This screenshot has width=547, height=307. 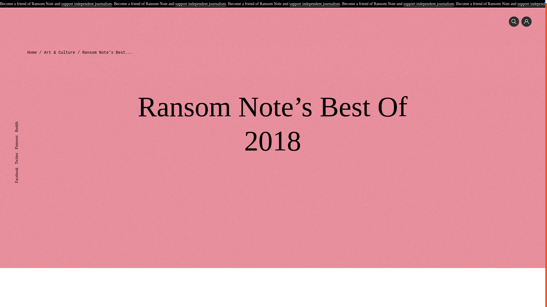 I want to click on Twitter, so click(x=20, y=152).